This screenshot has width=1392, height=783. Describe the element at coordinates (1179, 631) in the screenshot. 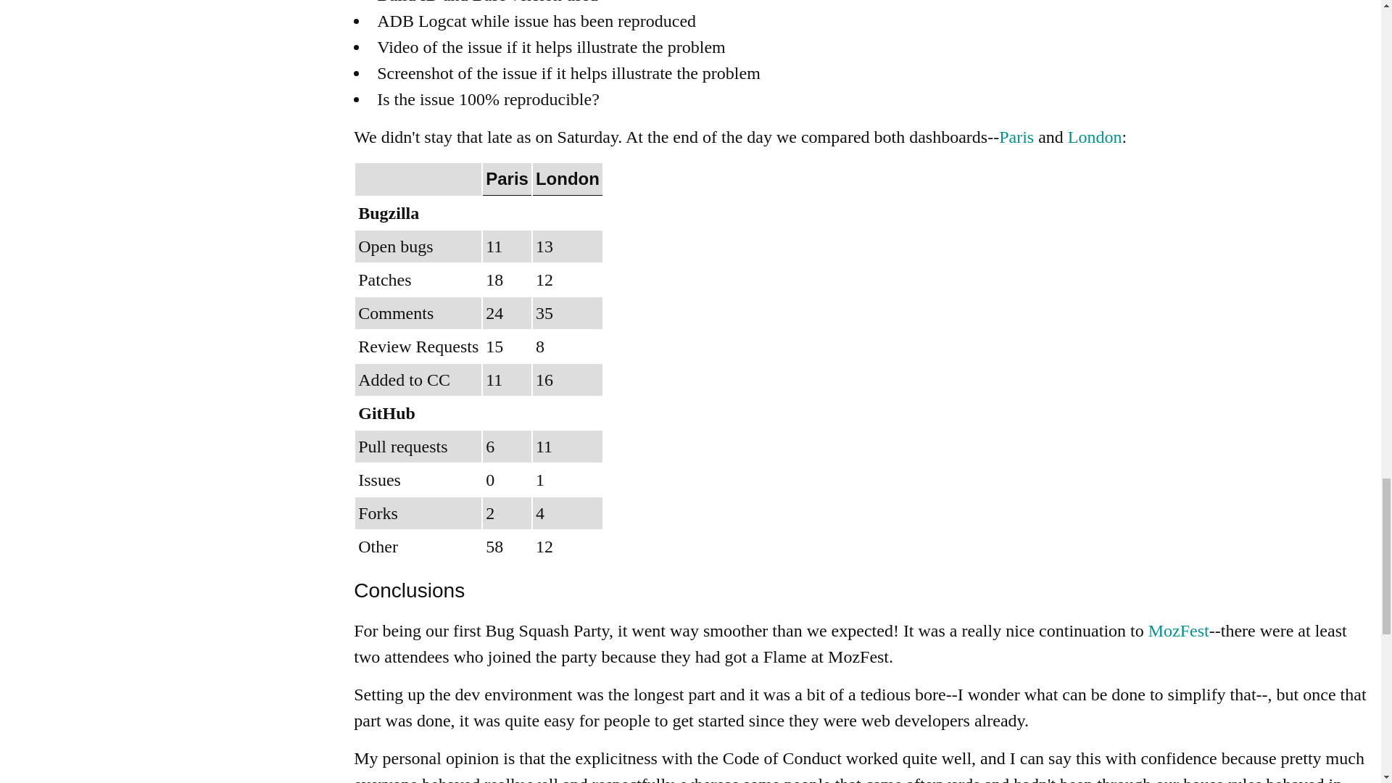

I see `MozFest` at that location.